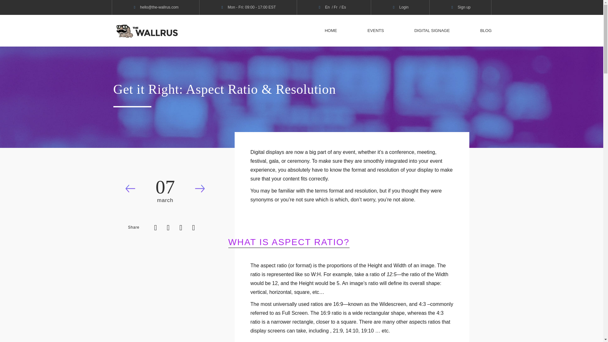 Image resolution: width=608 pixels, height=342 pixels. What do you see at coordinates (404, 7) in the screenshot?
I see `Login` at bounding box center [404, 7].